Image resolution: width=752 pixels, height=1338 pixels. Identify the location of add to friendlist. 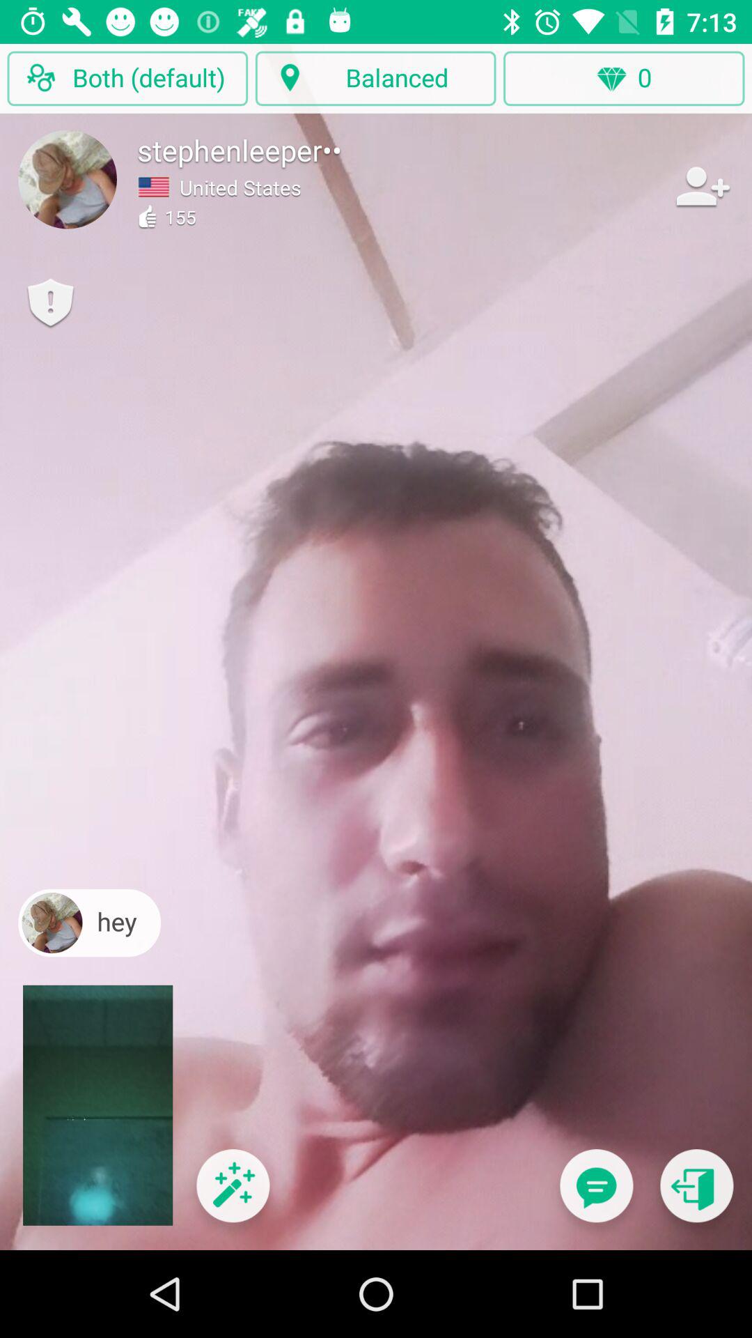
(701, 185).